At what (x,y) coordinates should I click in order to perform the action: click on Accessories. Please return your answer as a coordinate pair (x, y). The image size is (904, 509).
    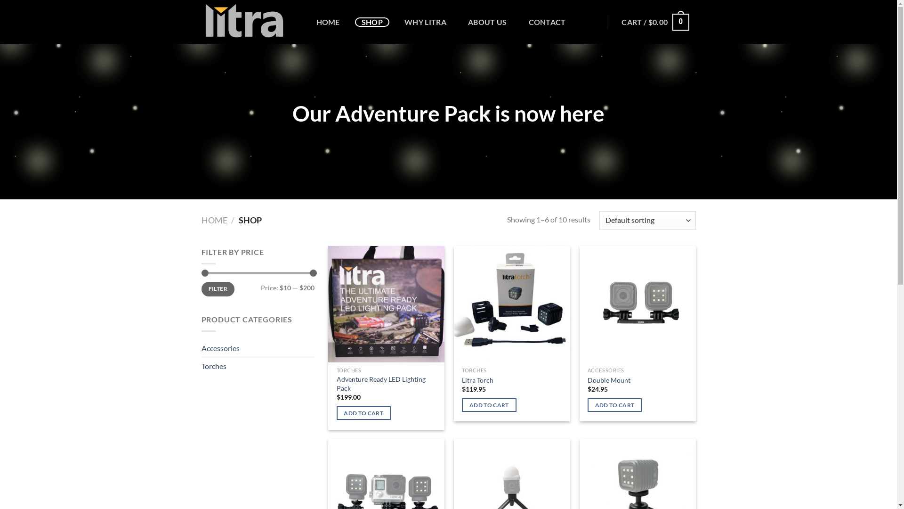
    Looking at the image, I should click on (258, 348).